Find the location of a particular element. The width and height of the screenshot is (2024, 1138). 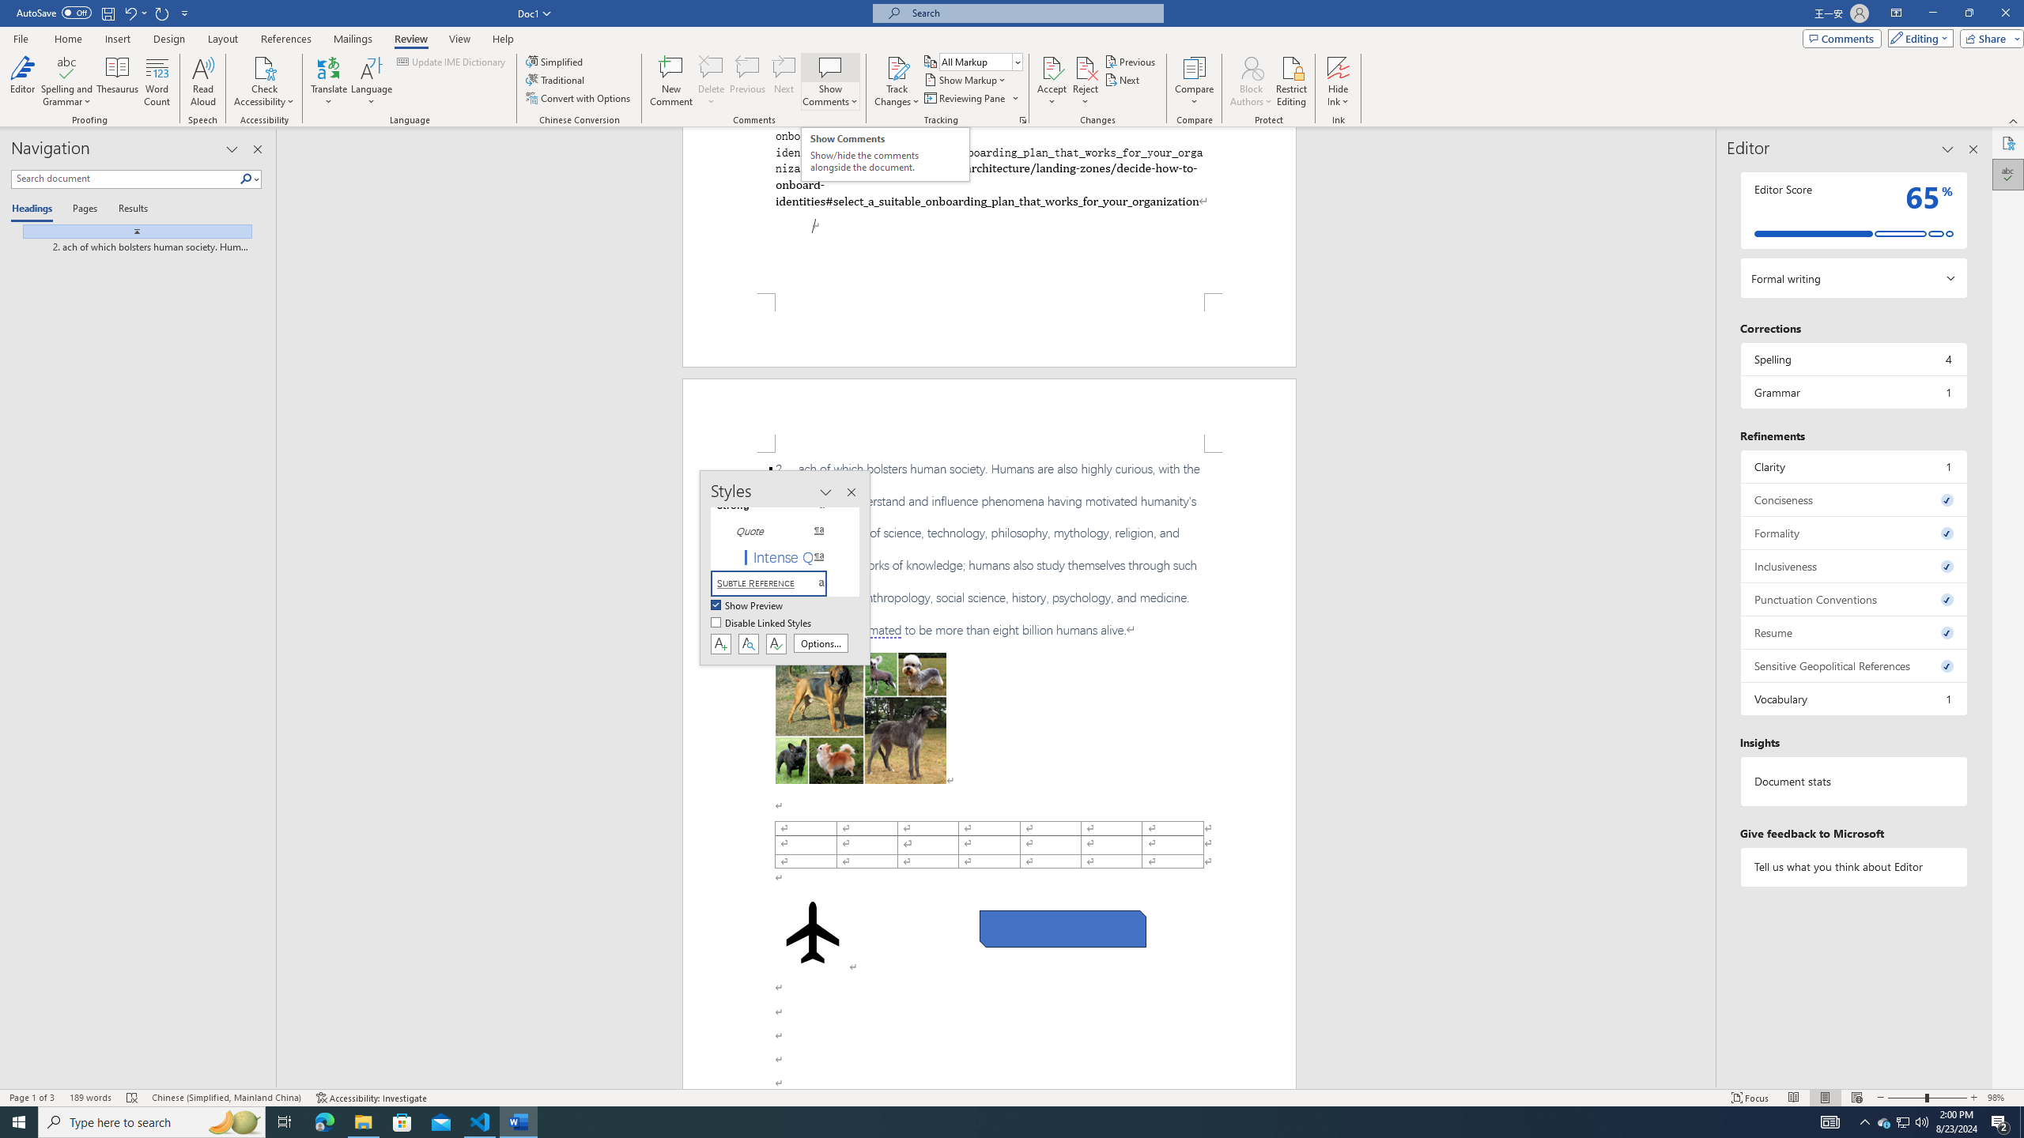

Language is located at coordinates (372, 81).